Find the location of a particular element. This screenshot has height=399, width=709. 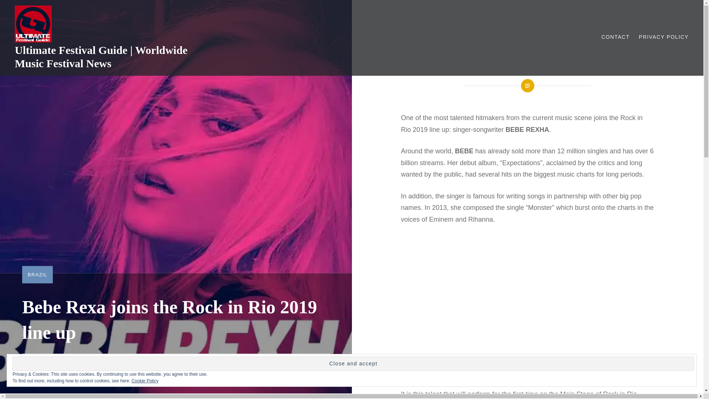

CONTACT is located at coordinates (615, 37).